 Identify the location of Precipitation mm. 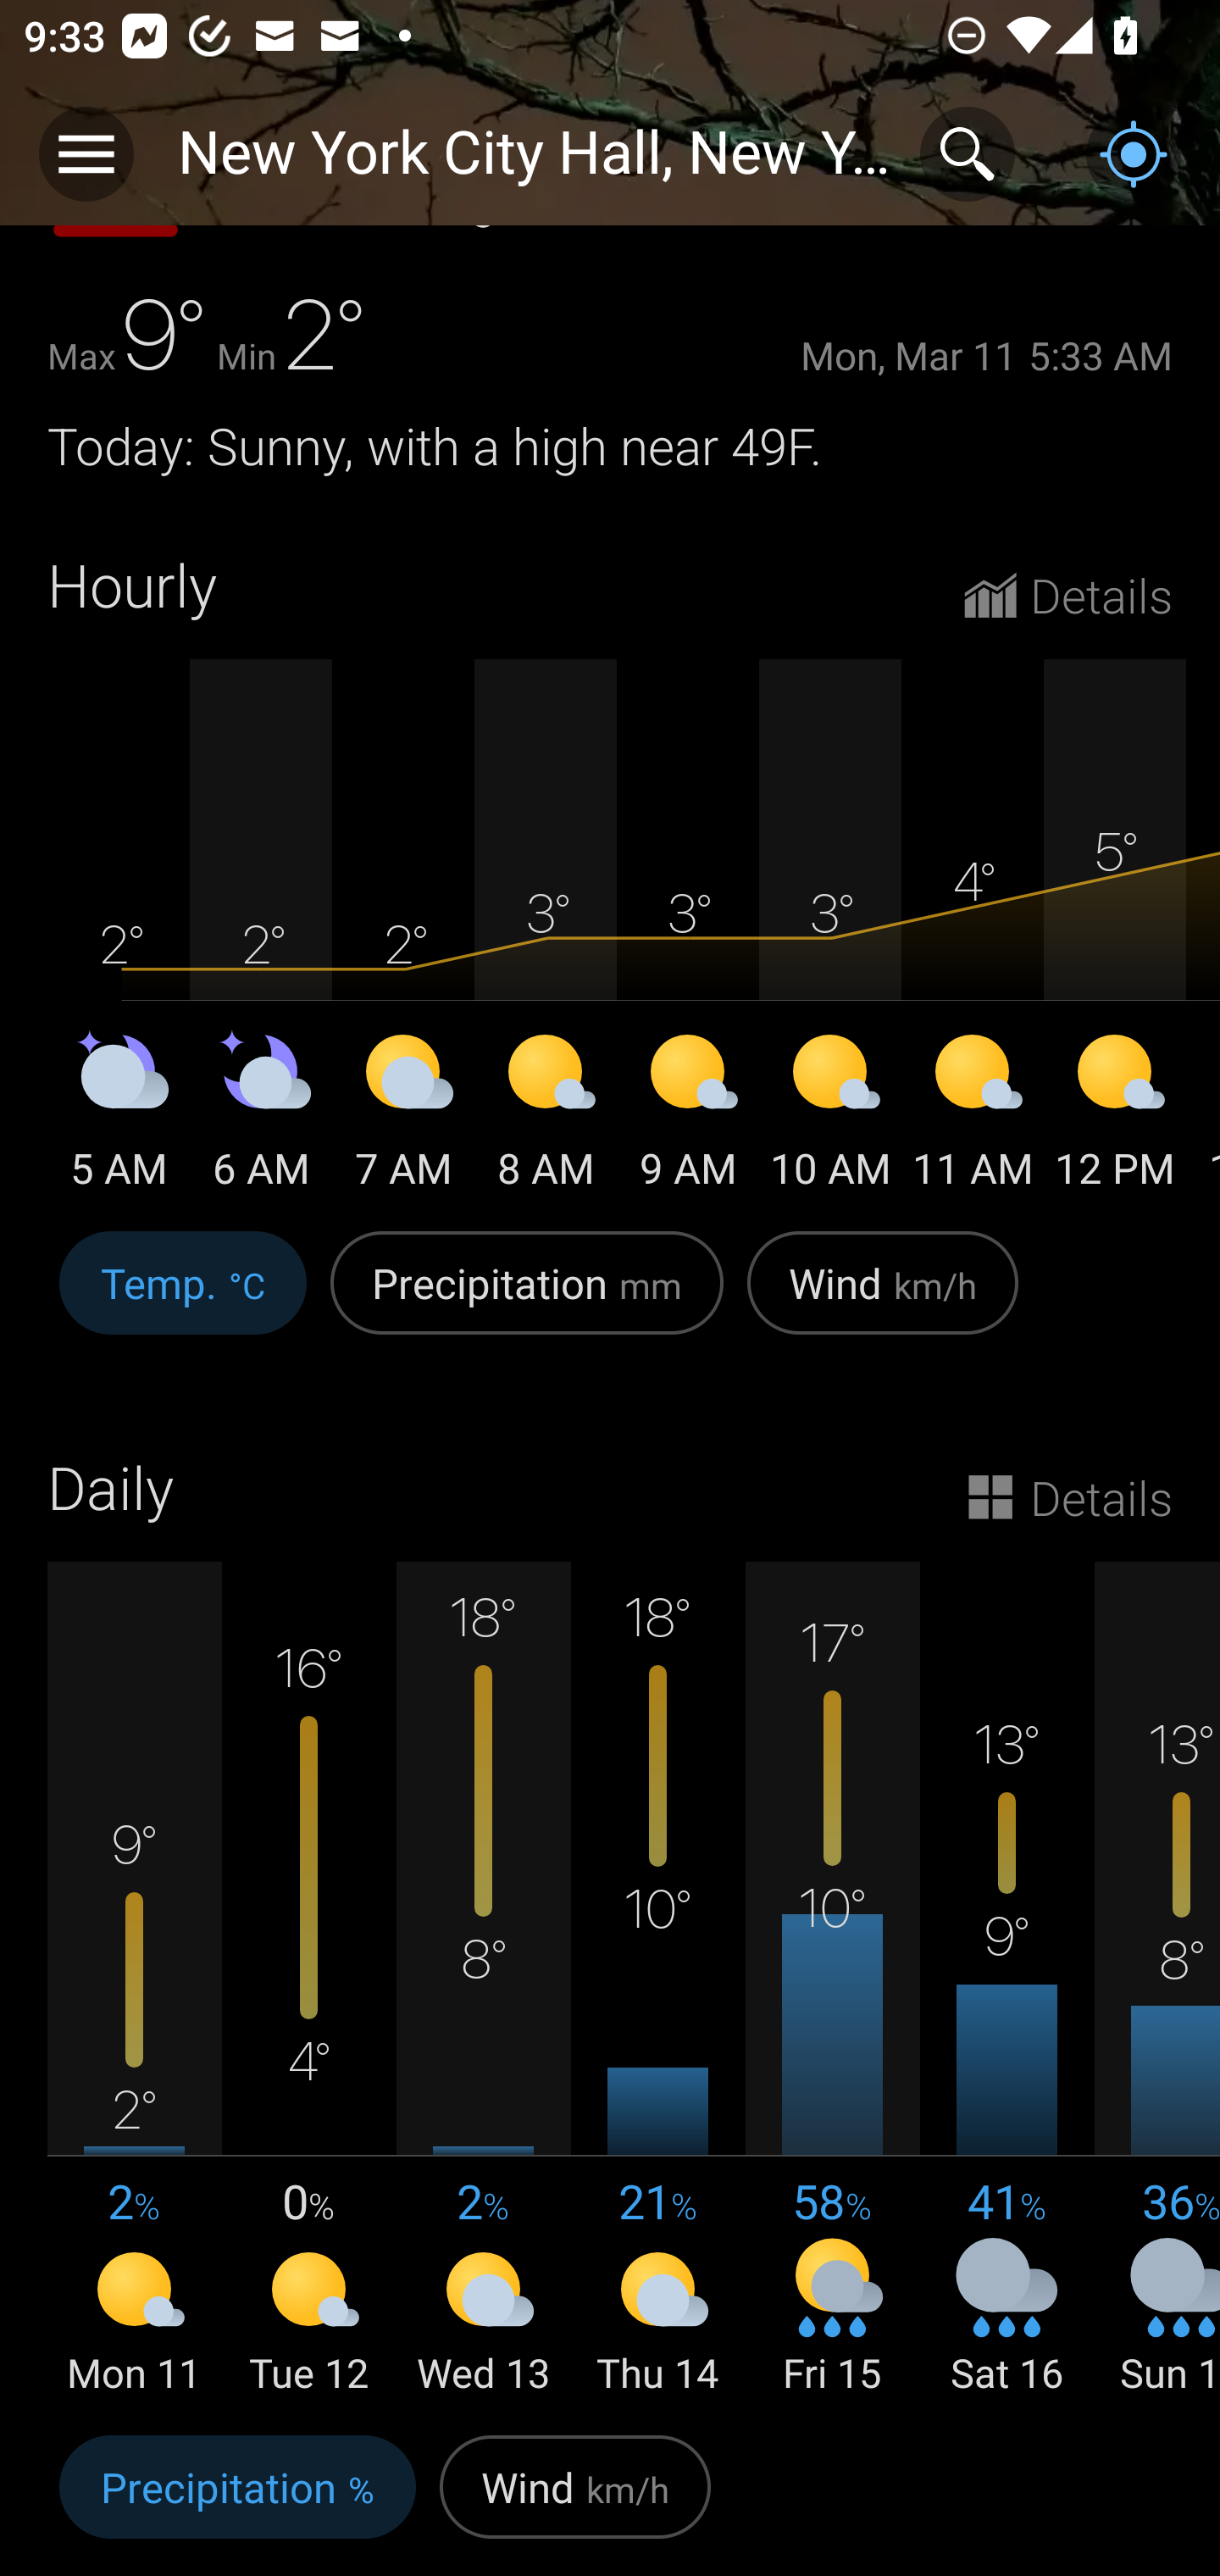
(527, 1300).